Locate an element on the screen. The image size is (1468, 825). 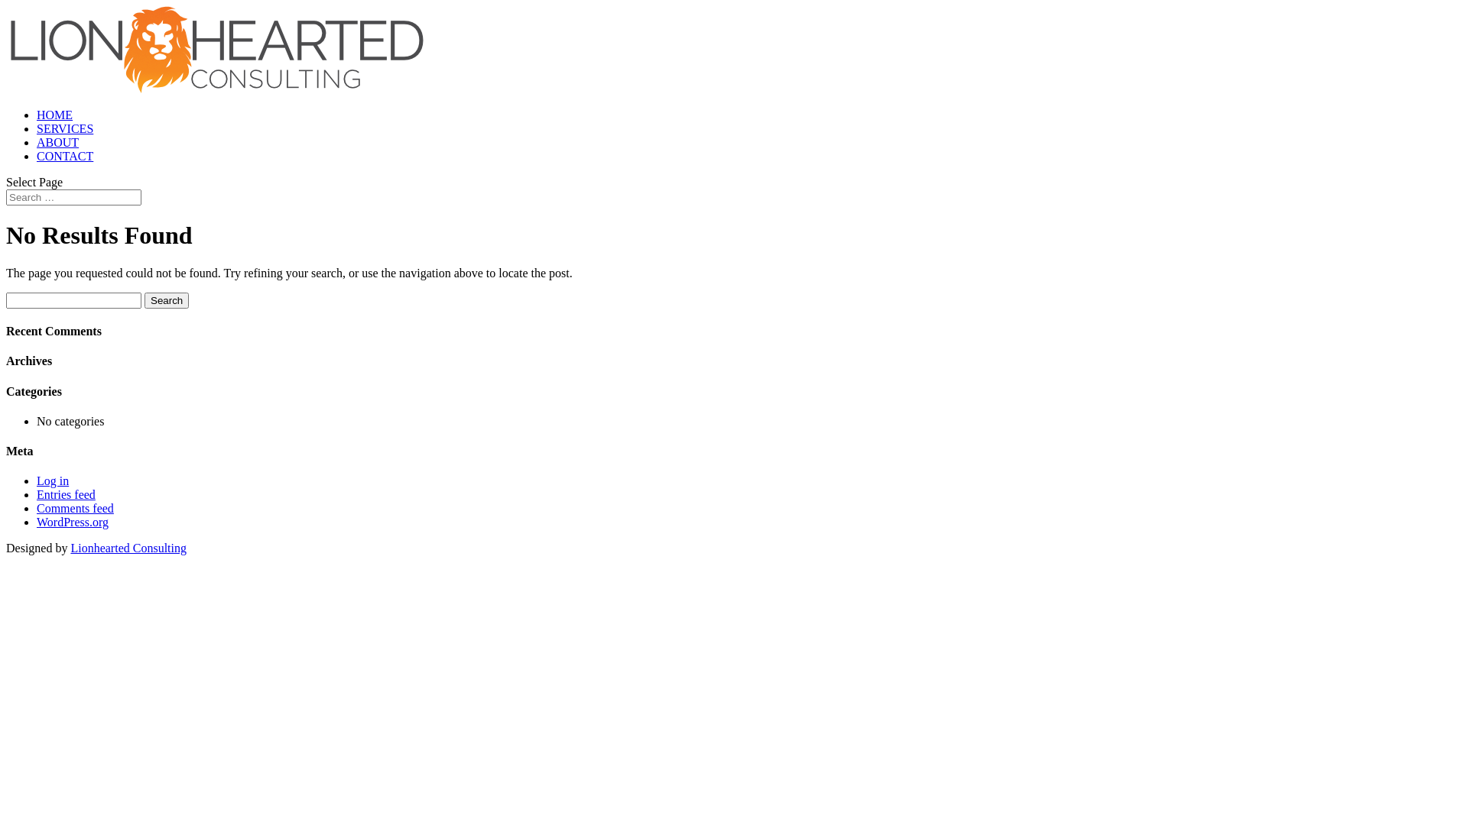
Comments feed is located at coordinates (75, 509).